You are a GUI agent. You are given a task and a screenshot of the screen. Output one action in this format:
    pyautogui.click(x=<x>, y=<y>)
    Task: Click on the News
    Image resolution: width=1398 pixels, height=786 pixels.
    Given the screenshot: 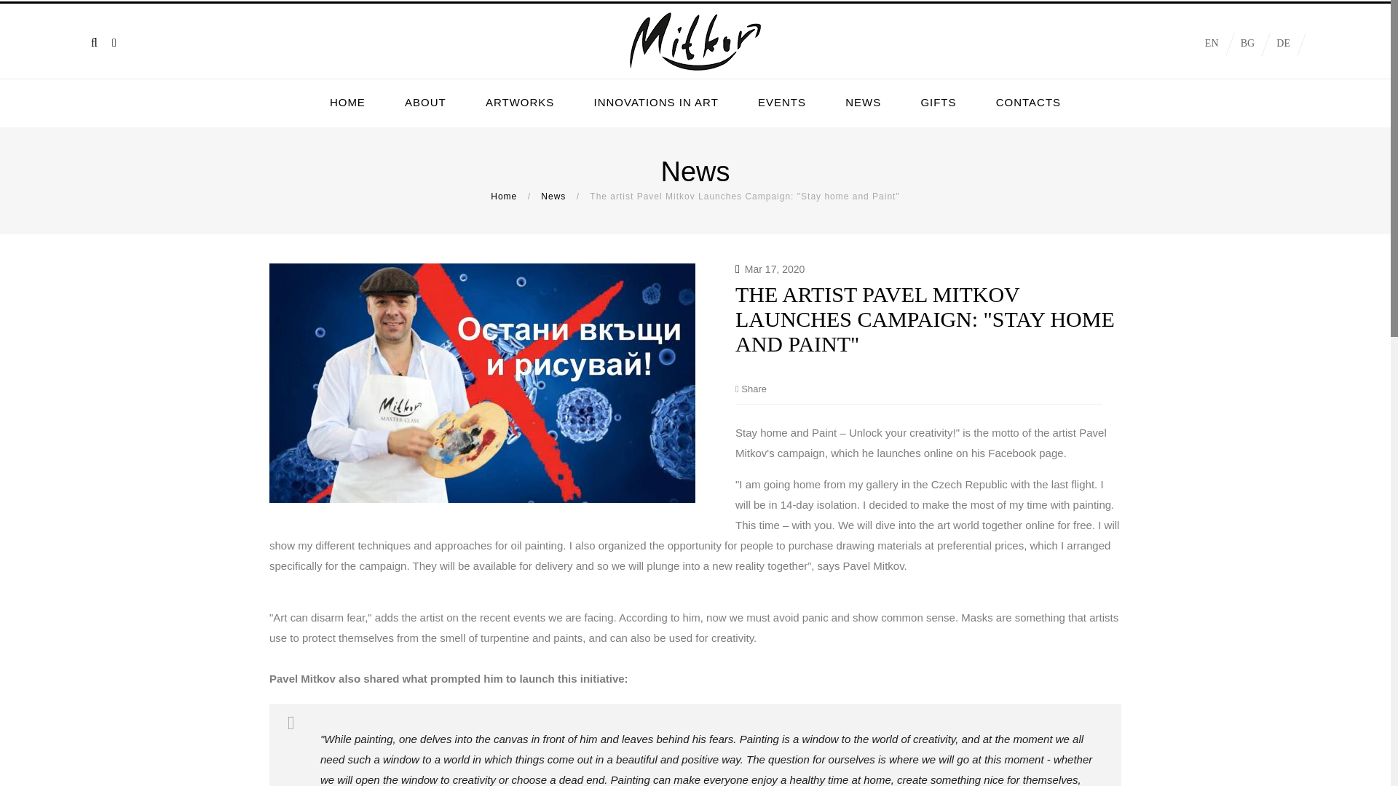 What is the action you would take?
    pyautogui.click(x=553, y=196)
    